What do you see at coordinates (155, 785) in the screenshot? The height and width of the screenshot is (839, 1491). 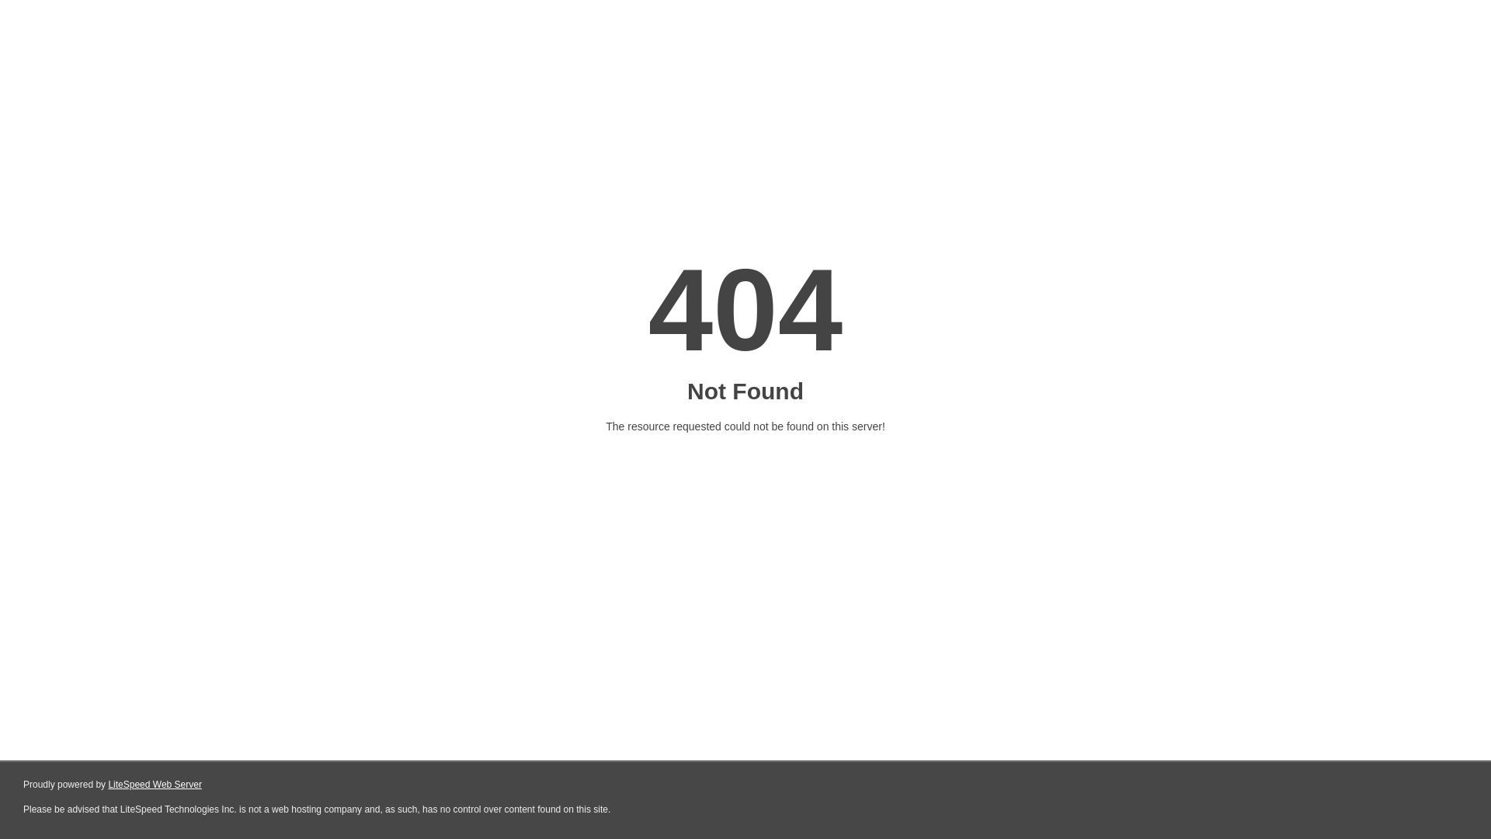 I see `LiteSpeed Web Server` at bounding box center [155, 785].